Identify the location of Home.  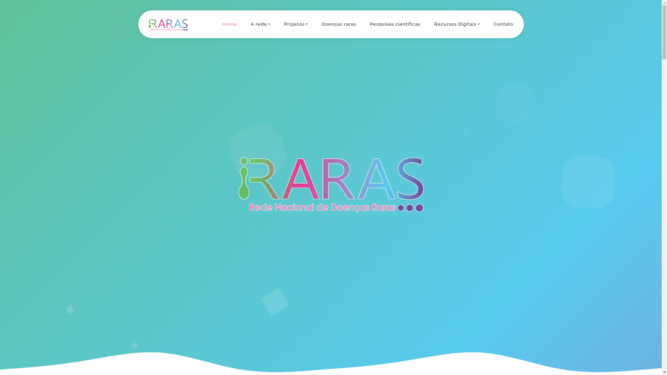
(230, 24).